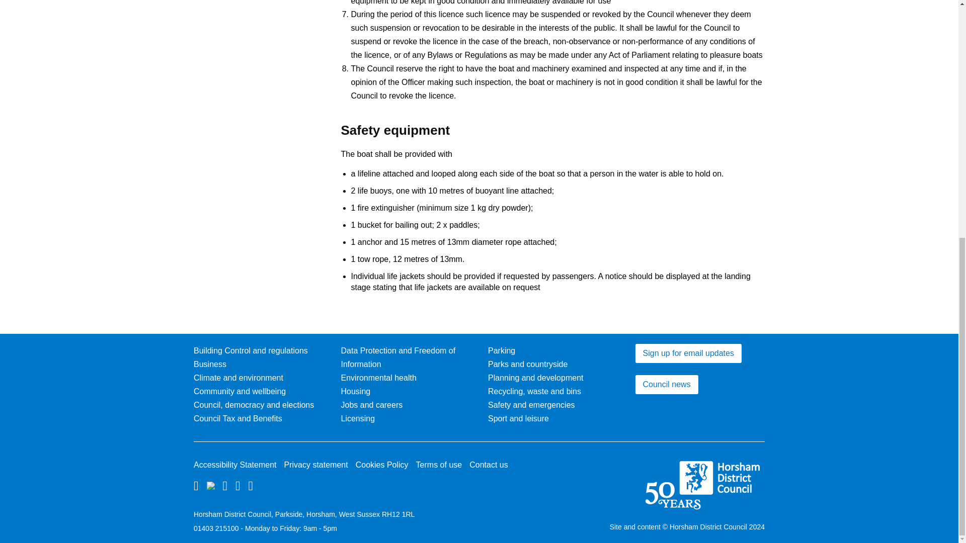 Image resolution: width=966 pixels, height=543 pixels. I want to click on Community and wellbeing, so click(239, 391).